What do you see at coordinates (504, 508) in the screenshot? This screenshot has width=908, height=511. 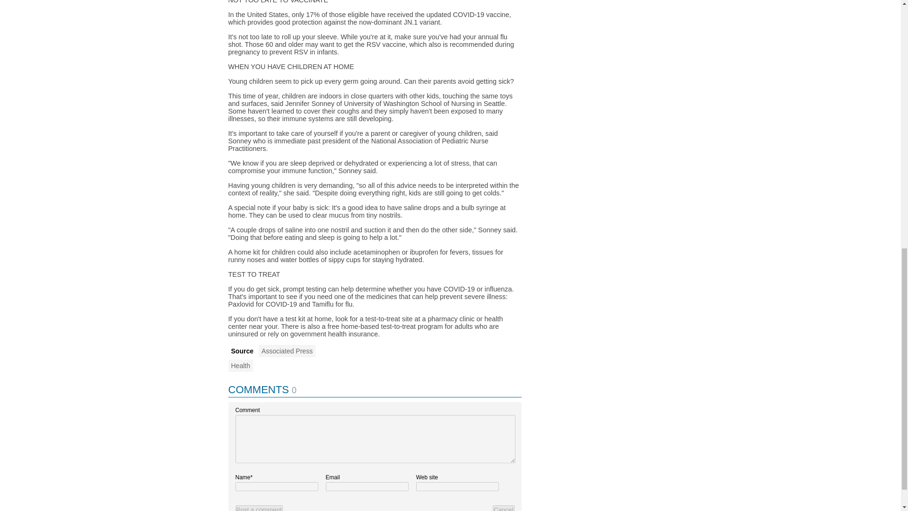 I see `Cancel` at bounding box center [504, 508].